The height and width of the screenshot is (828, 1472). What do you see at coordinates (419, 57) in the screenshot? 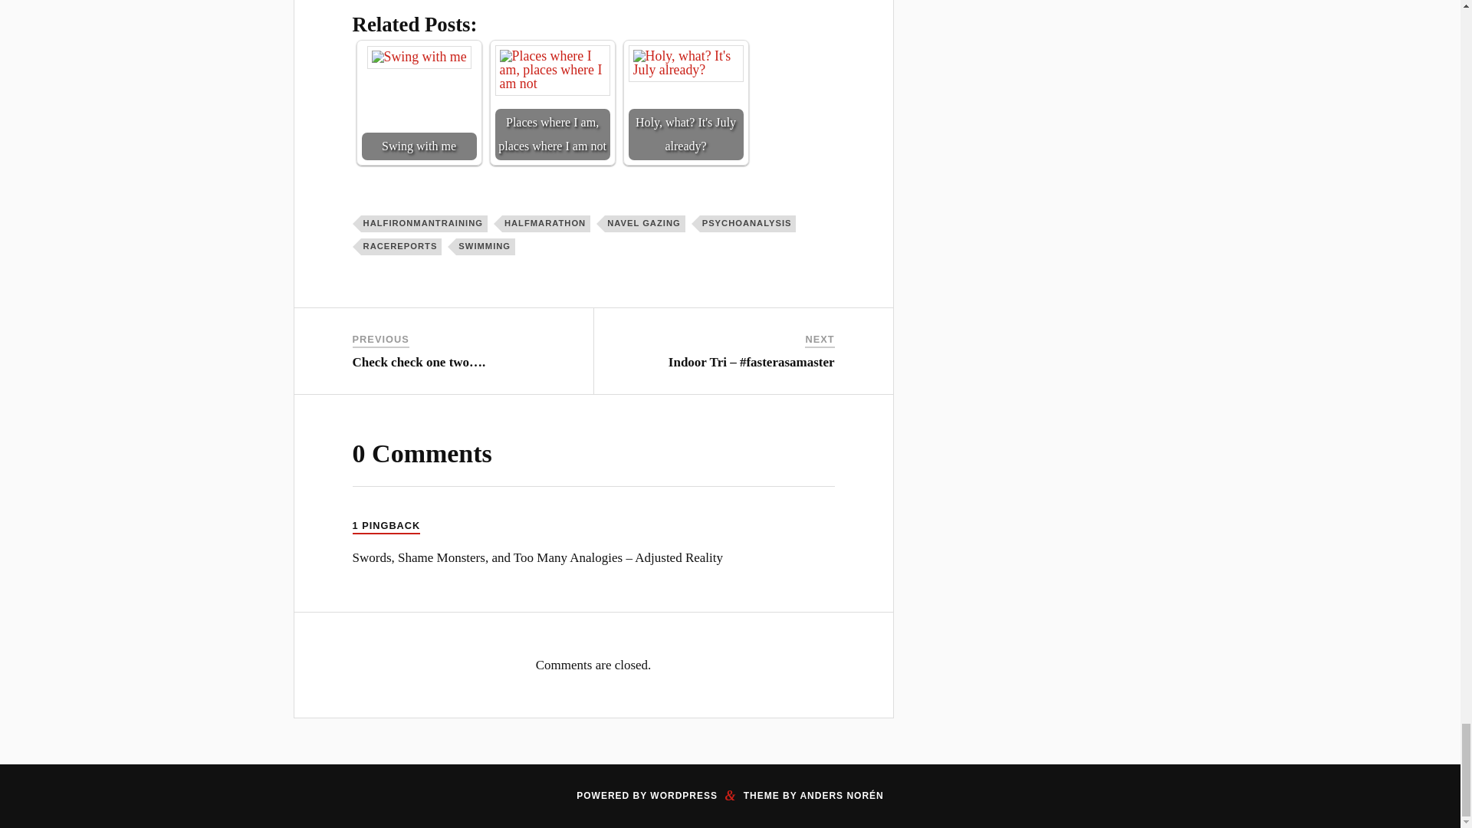
I see `Swing with me` at bounding box center [419, 57].